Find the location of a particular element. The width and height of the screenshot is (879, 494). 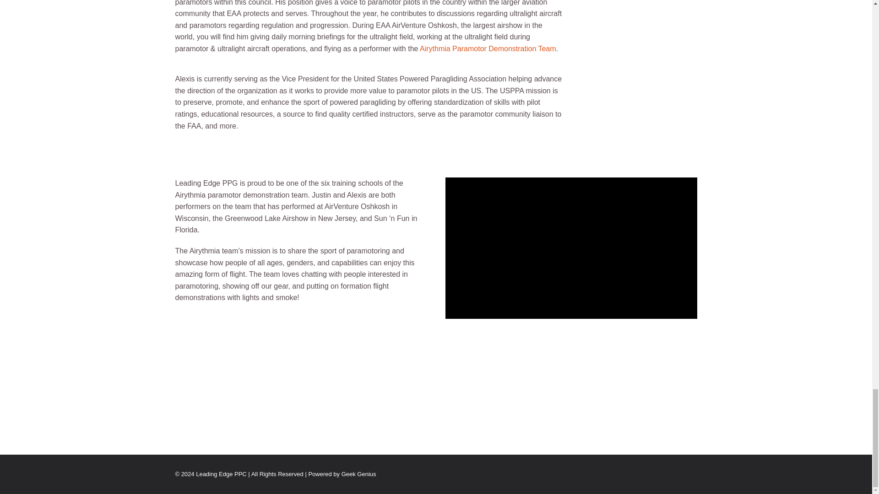

YouTube video player 1 is located at coordinates (570, 248).